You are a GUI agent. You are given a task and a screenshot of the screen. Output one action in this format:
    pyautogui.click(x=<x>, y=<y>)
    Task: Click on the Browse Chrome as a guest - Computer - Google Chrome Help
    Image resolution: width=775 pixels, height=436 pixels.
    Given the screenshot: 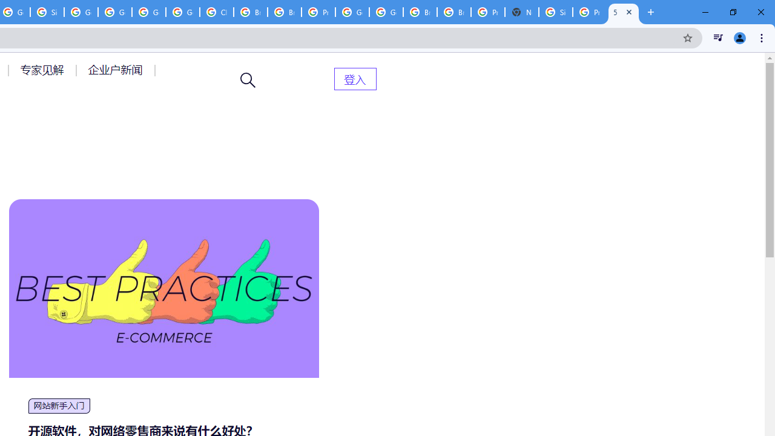 What is the action you would take?
    pyautogui.click(x=420, y=12)
    